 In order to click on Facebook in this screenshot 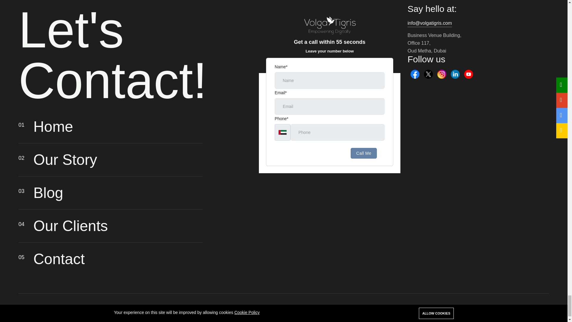, I will do `click(415, 74)`.